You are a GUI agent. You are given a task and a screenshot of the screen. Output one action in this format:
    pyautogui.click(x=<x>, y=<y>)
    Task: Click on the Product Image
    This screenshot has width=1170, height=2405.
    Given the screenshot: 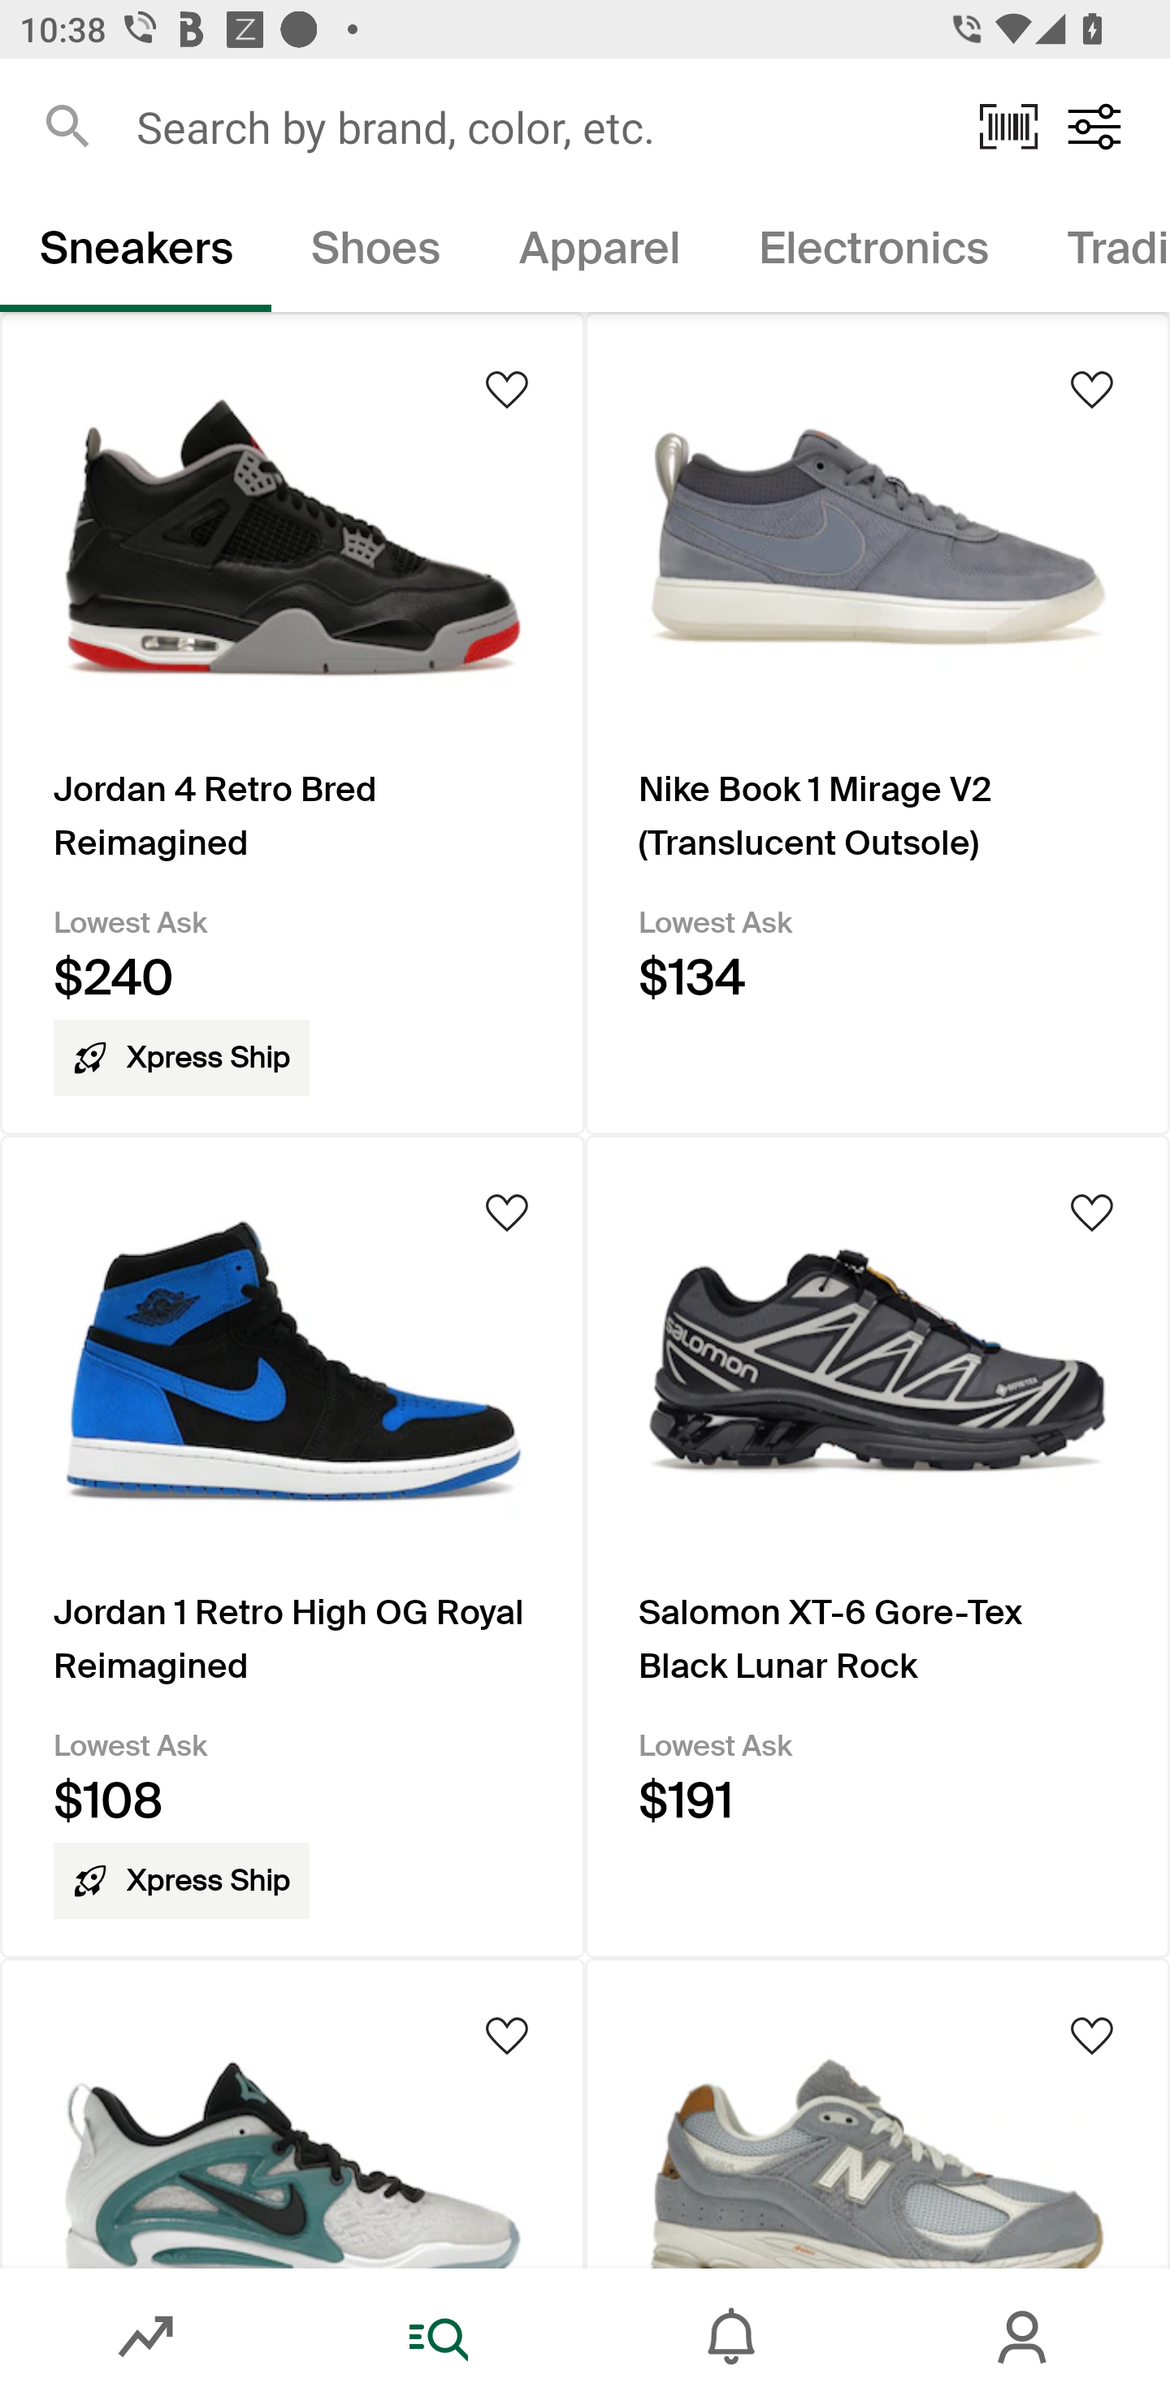 What is the action you would take?
    pyautogui.click(x=877, y=2112)
    